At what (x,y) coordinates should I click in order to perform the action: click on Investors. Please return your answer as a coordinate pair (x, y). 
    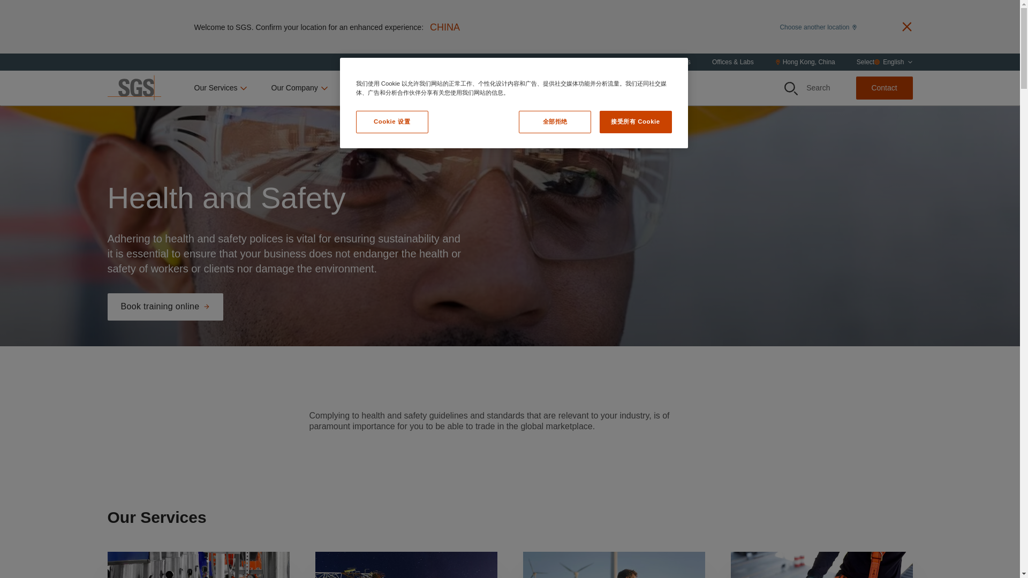
    Looking at the image, I should click on (450, 88).